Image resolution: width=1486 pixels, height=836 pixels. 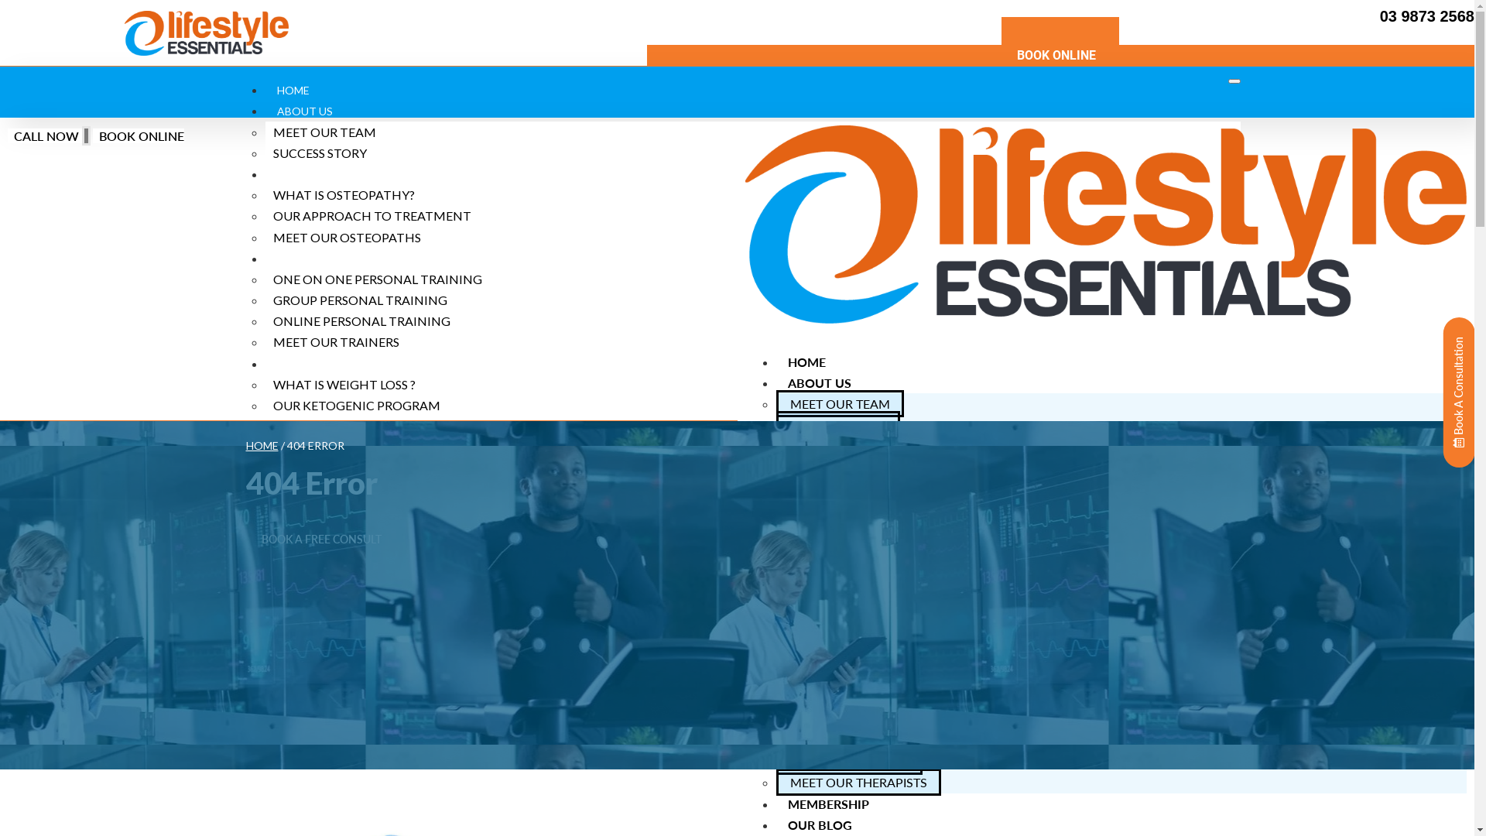 What do you see at coordinates (304, 553) in the screenshot?
I see `OUR BLOG` at bounding box center [304, 553].